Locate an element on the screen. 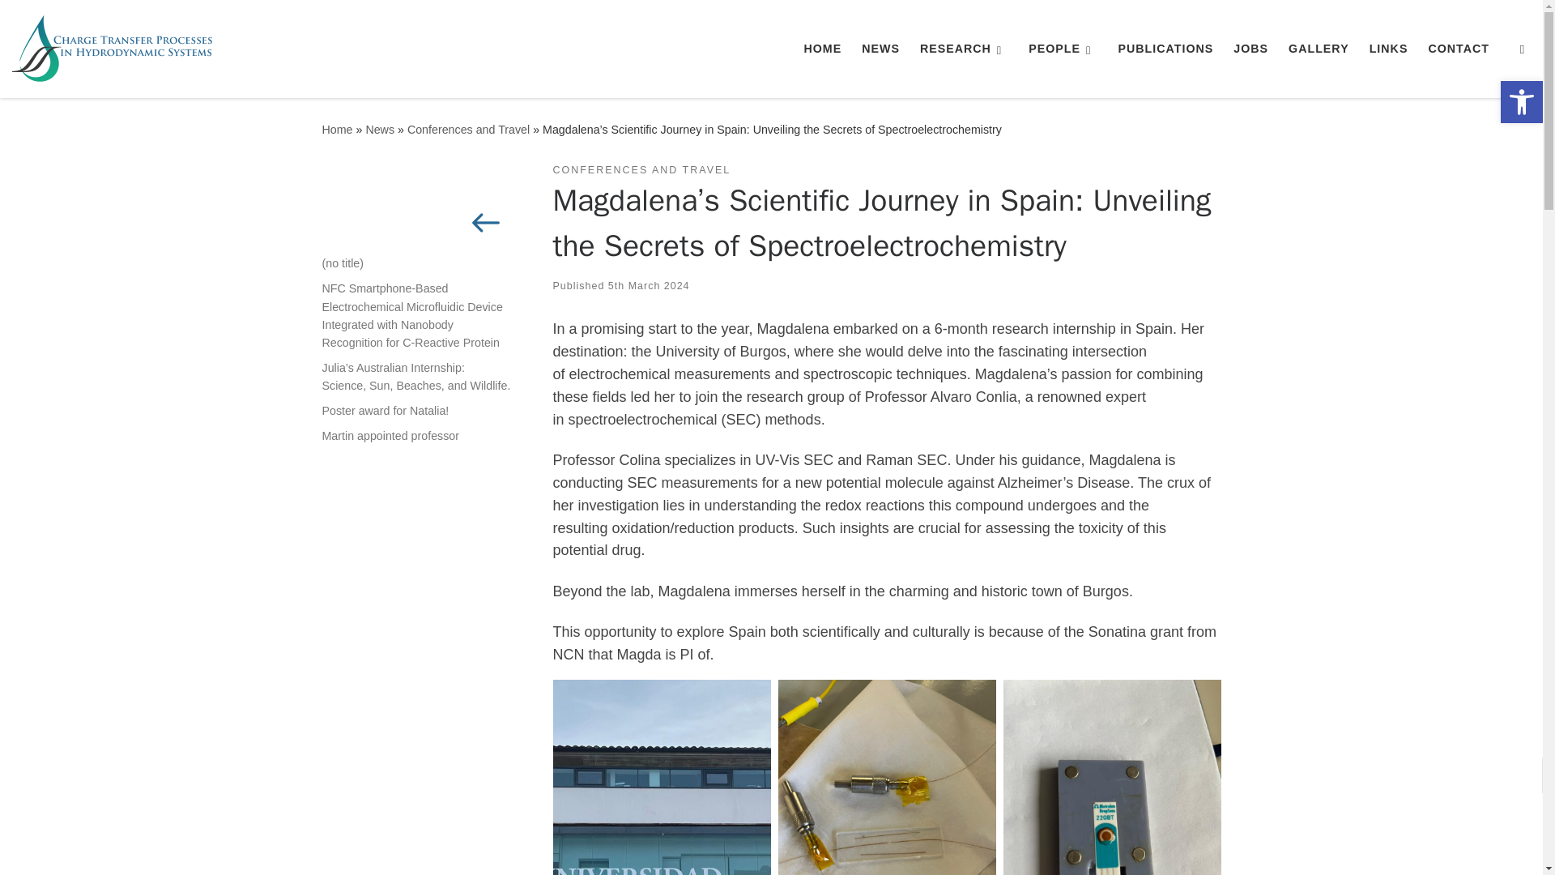  Skip to content is located at coordinates (65, 21).